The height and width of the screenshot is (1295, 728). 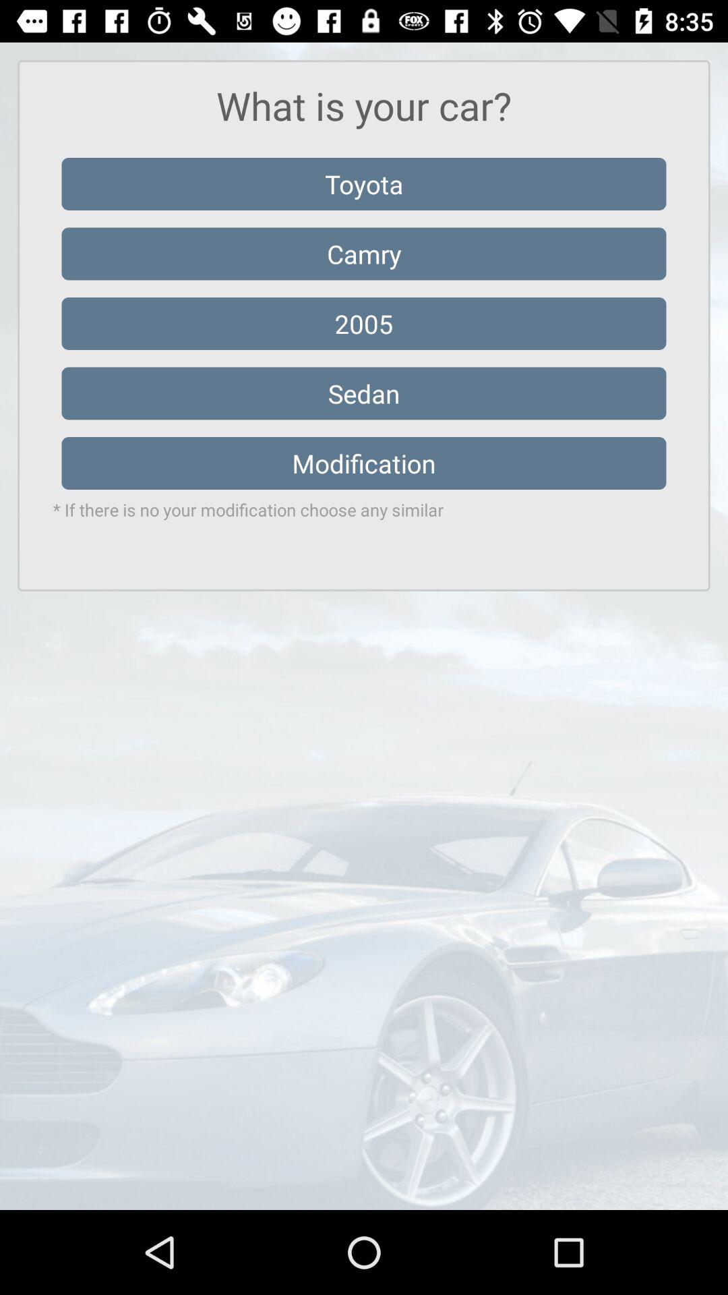 I want to click on open icon below camry item, so click(x=364, y=324).